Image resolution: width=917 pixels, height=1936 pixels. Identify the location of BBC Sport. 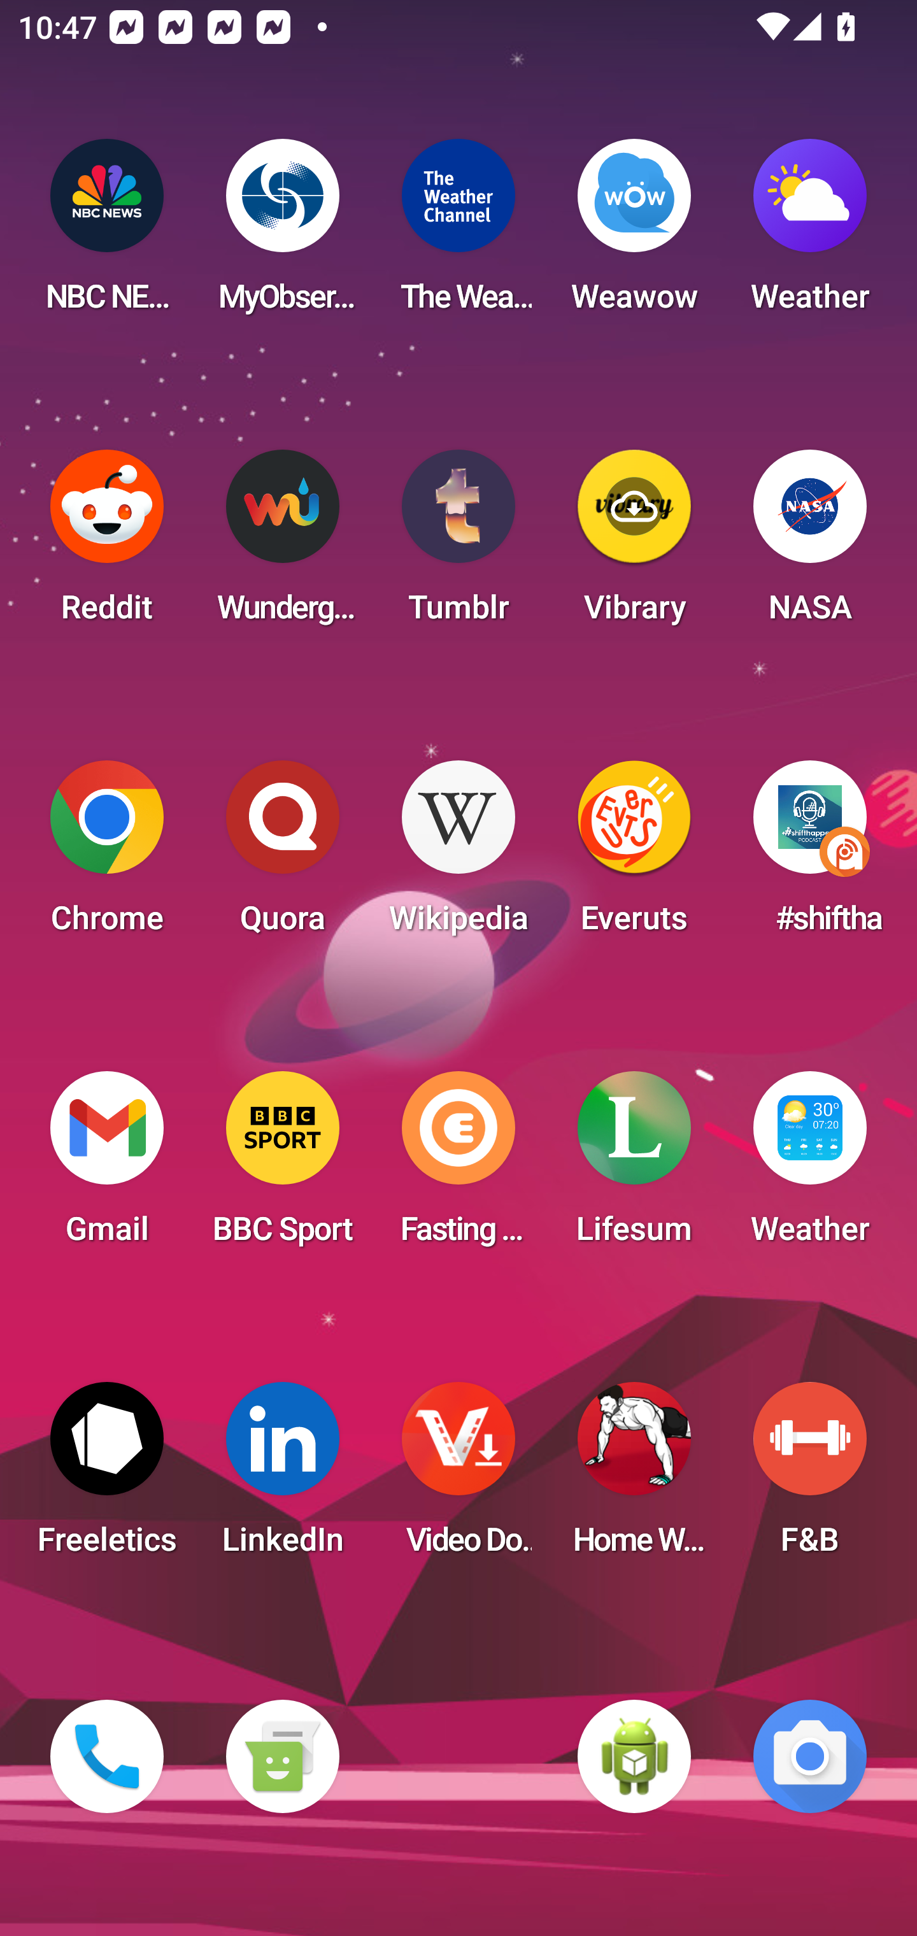
(282, 1165).